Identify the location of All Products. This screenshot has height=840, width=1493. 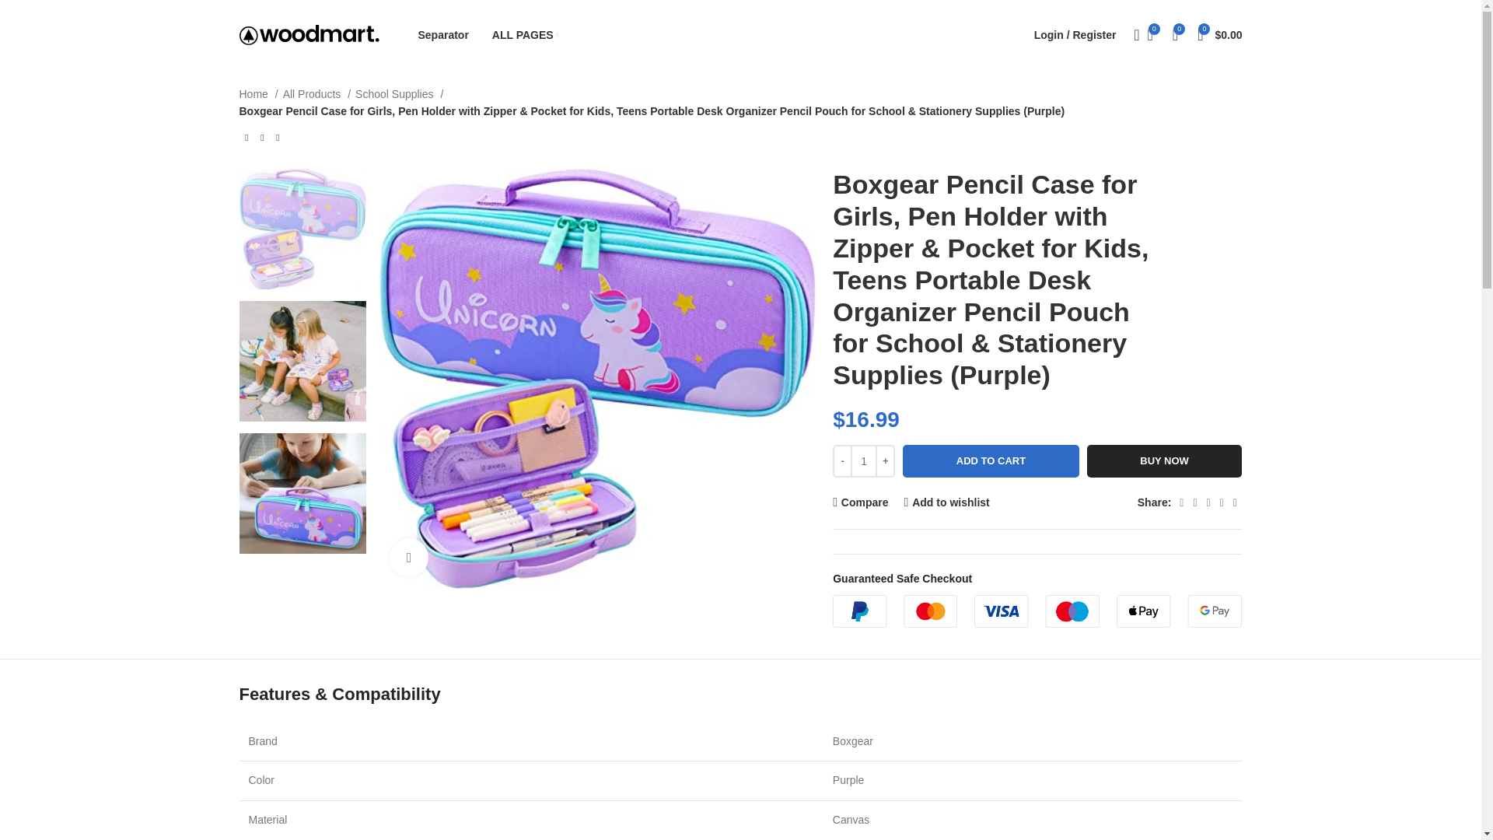
(317, 93).